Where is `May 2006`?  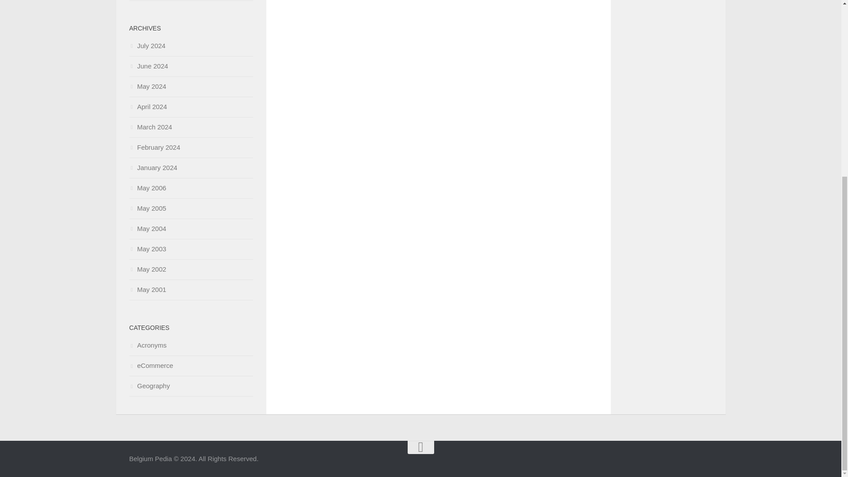
May 2006 is located at coordinates (148, 188).